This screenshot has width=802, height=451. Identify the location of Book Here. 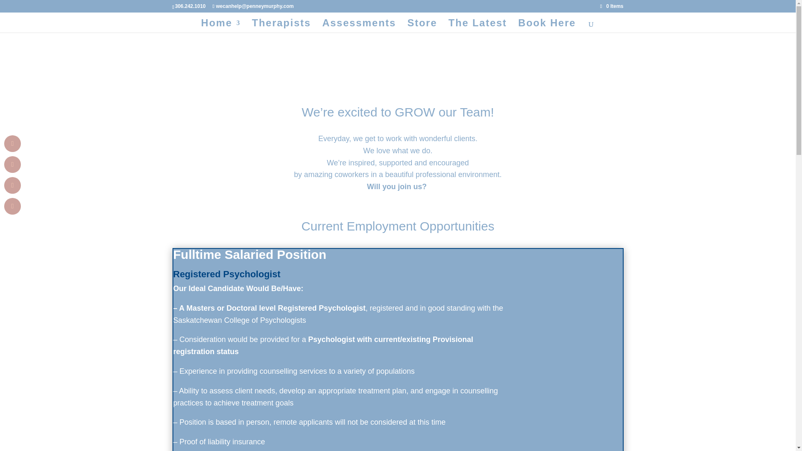
(547, 26).